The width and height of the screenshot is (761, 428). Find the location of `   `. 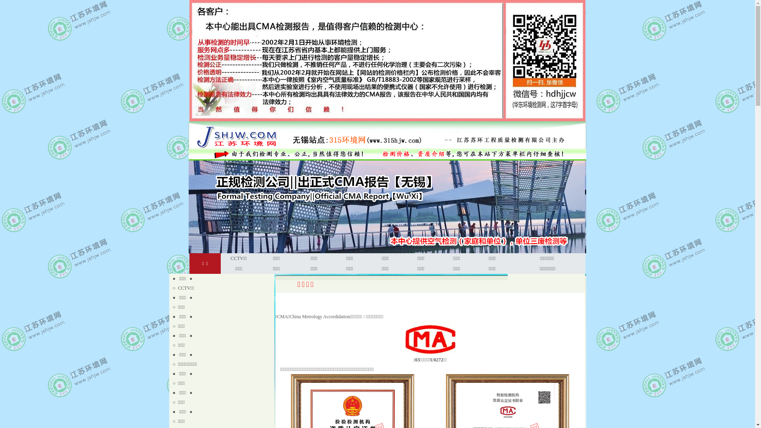

    is located at coordinates (170, 421).